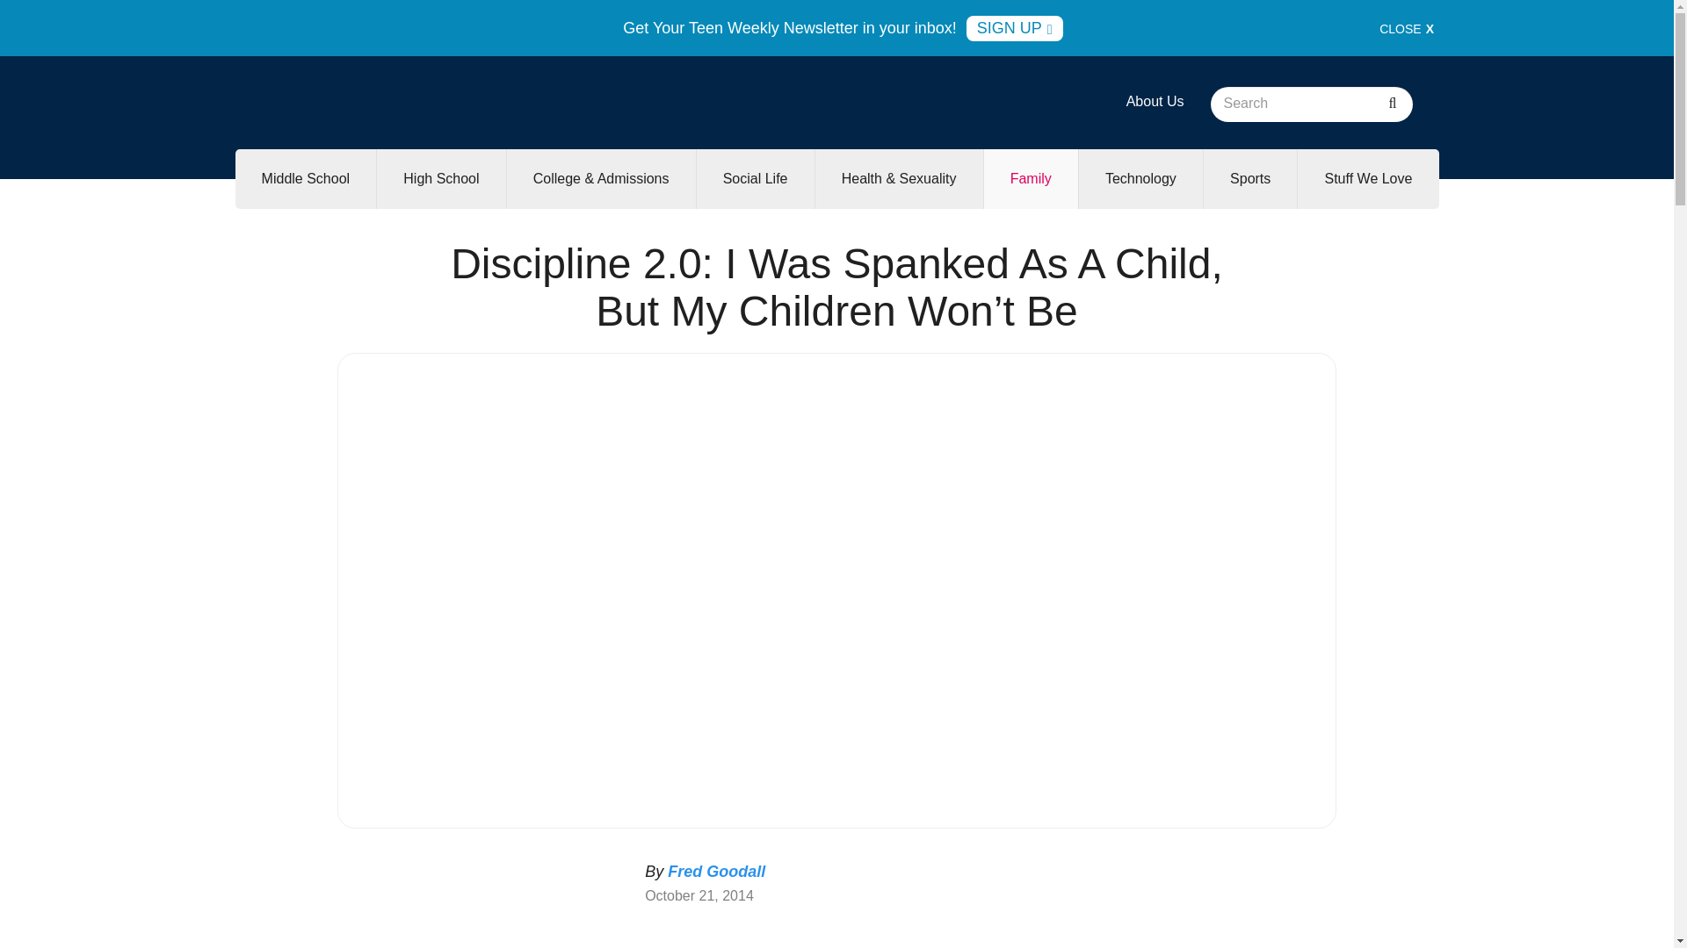 The width and height of the screenshot is (1687, 948). Describe the element at coordinates (1392, 104) in the screenshot. I see `Search` at that location.